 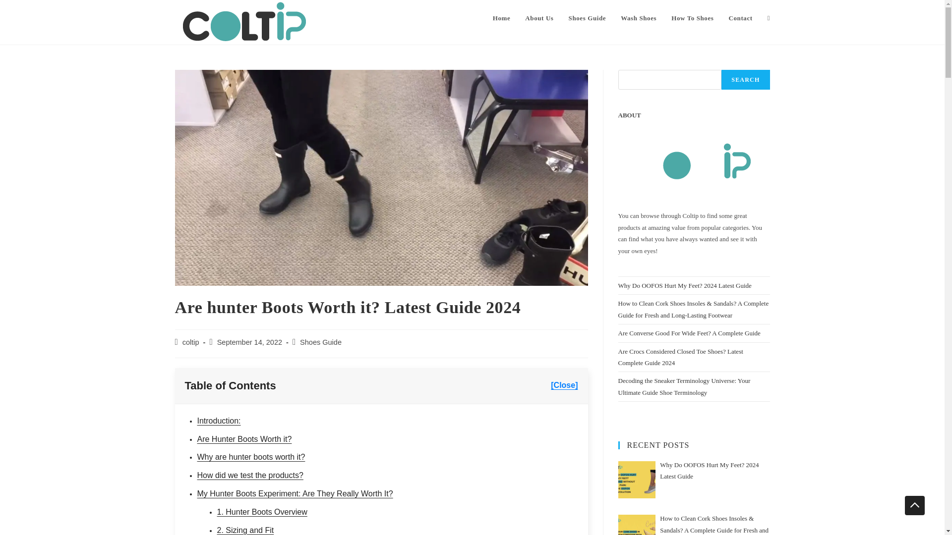 I want to click on Why are hunter boots worth it?, so click(x=251, y=457).